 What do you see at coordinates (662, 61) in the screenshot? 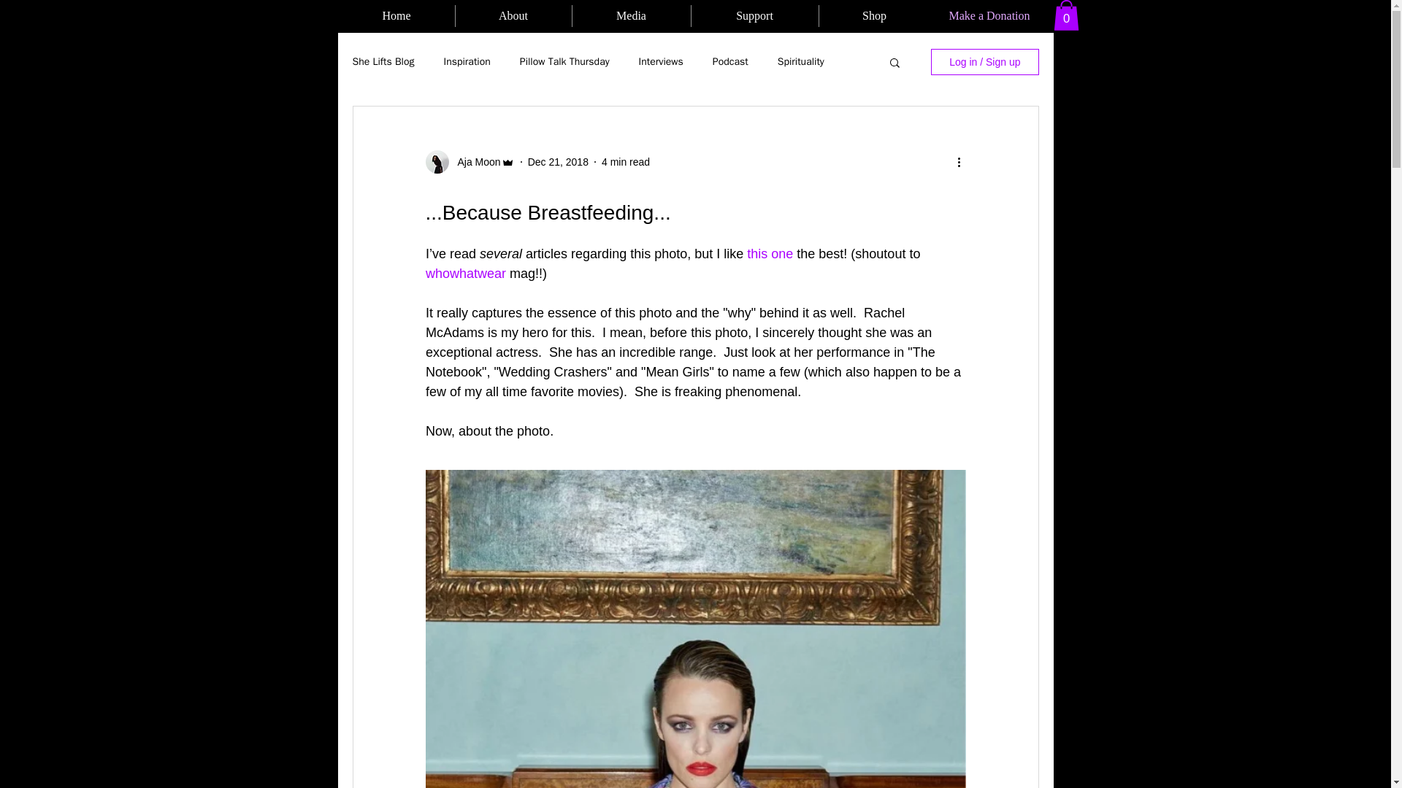
I see `Interviews` at bounding box center [662, 61].